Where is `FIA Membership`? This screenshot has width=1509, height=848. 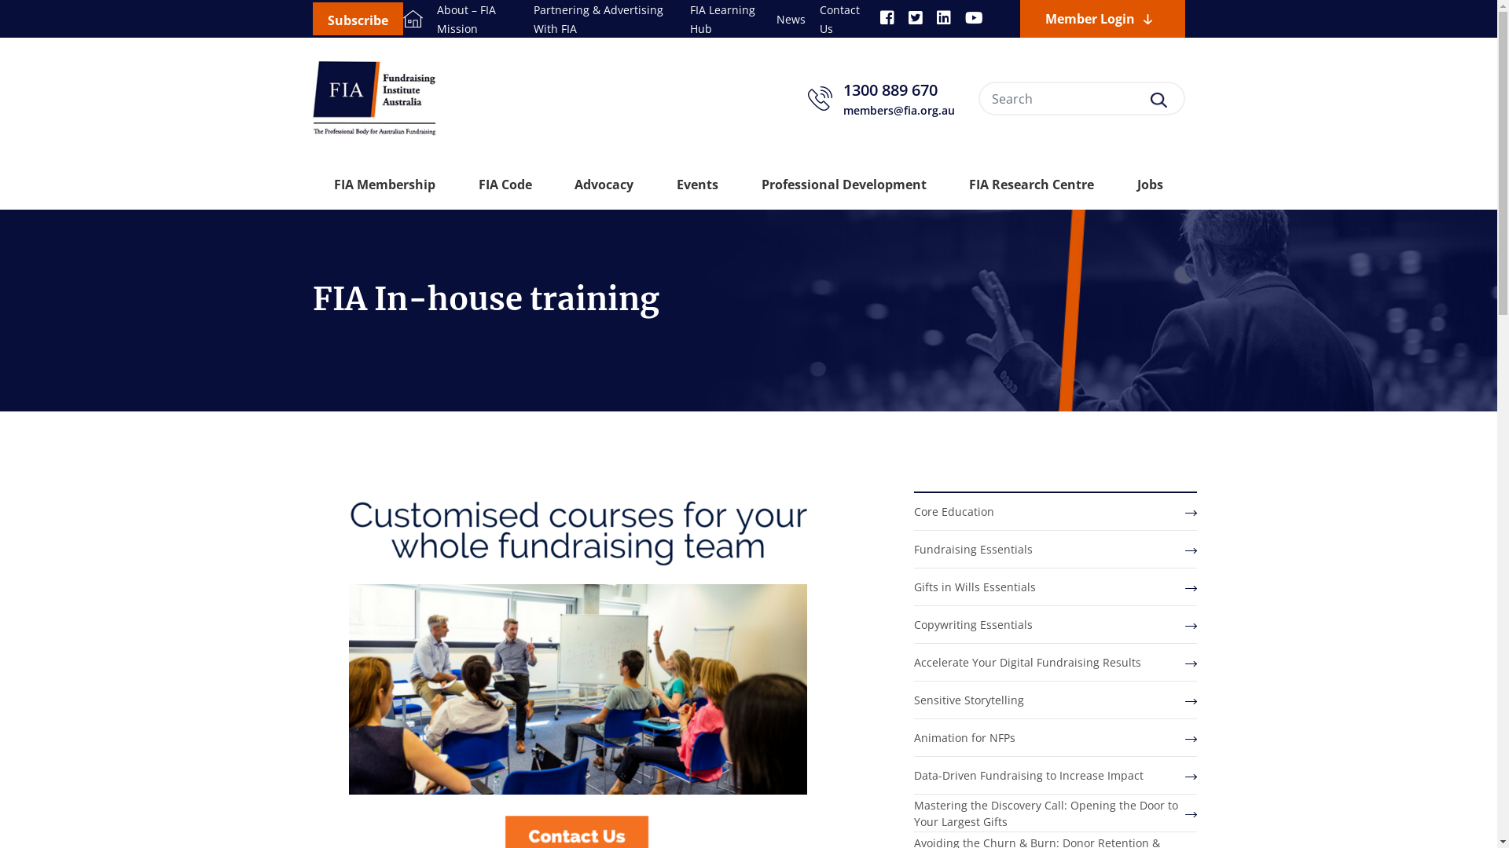
FIA Membership is located at coordinates (385, 185).